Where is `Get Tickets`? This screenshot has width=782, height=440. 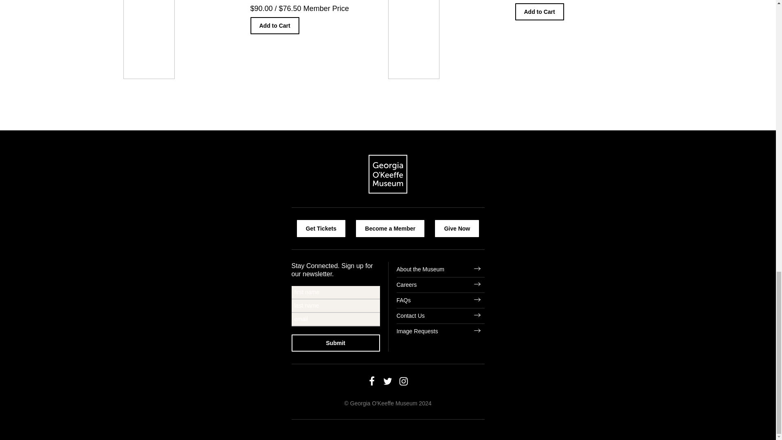 Get Tickets is located at coordinates (321, 229).